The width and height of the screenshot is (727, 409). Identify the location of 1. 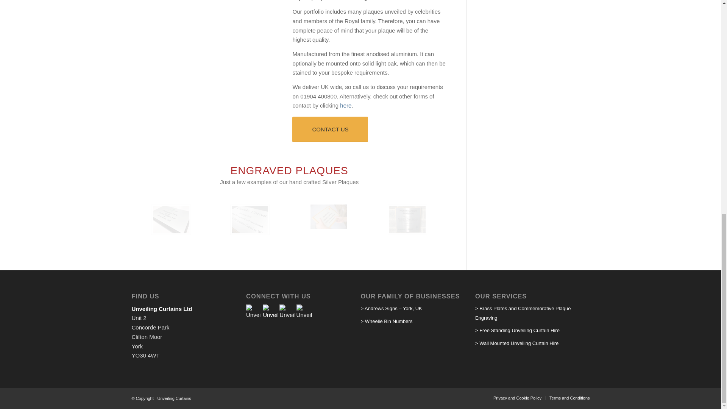
(203, 108).